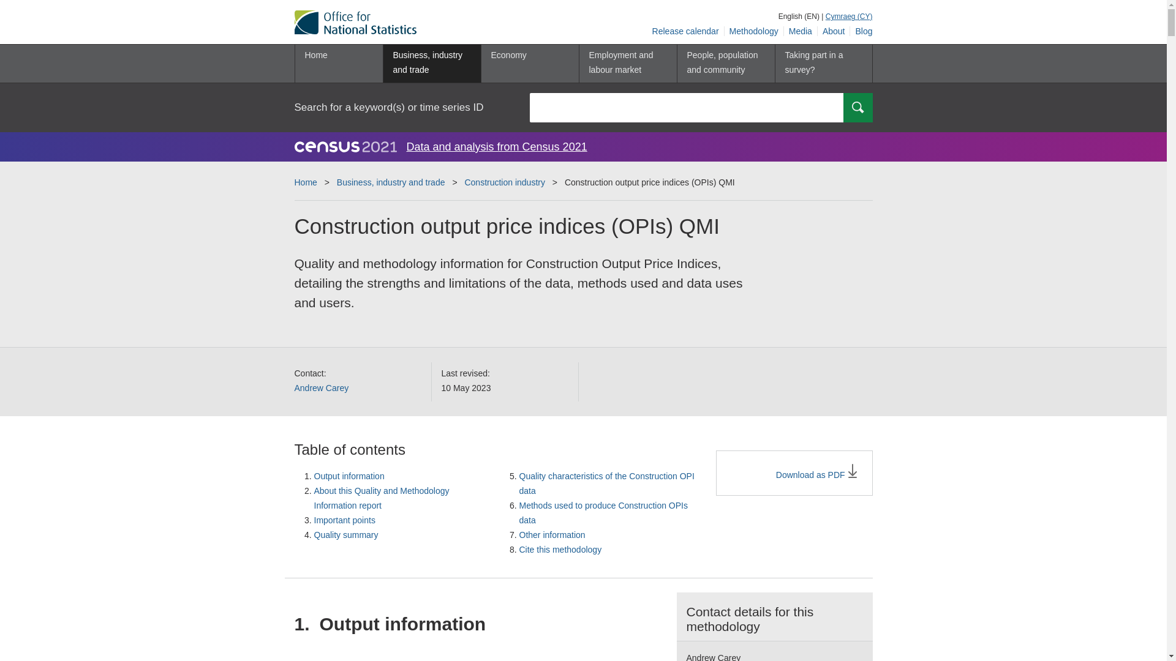 The height and width of the screenshot is (661, 1176). Describe the element at coordinates (861, 31) in the screenshot. I see `Blog` at that location.